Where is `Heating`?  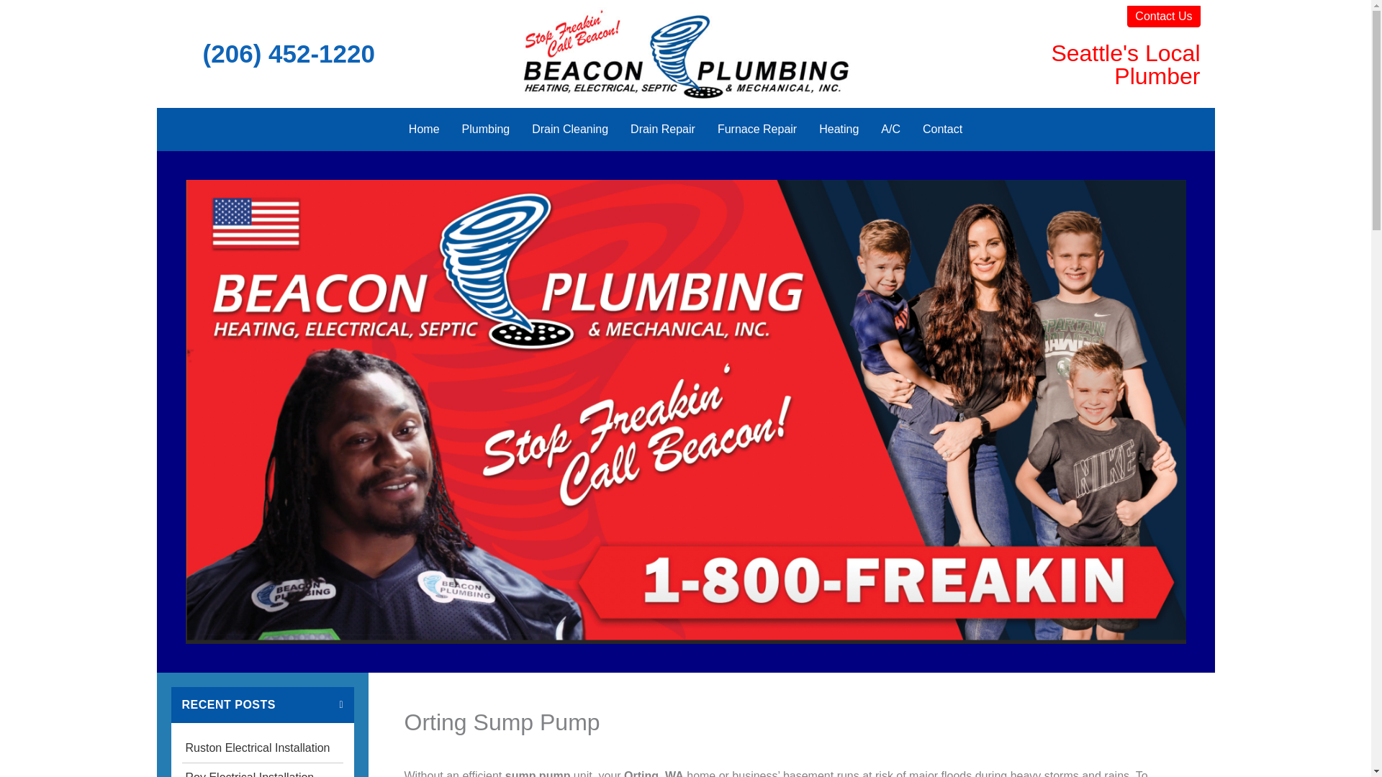
Heating is located at coordinates (839, 129).